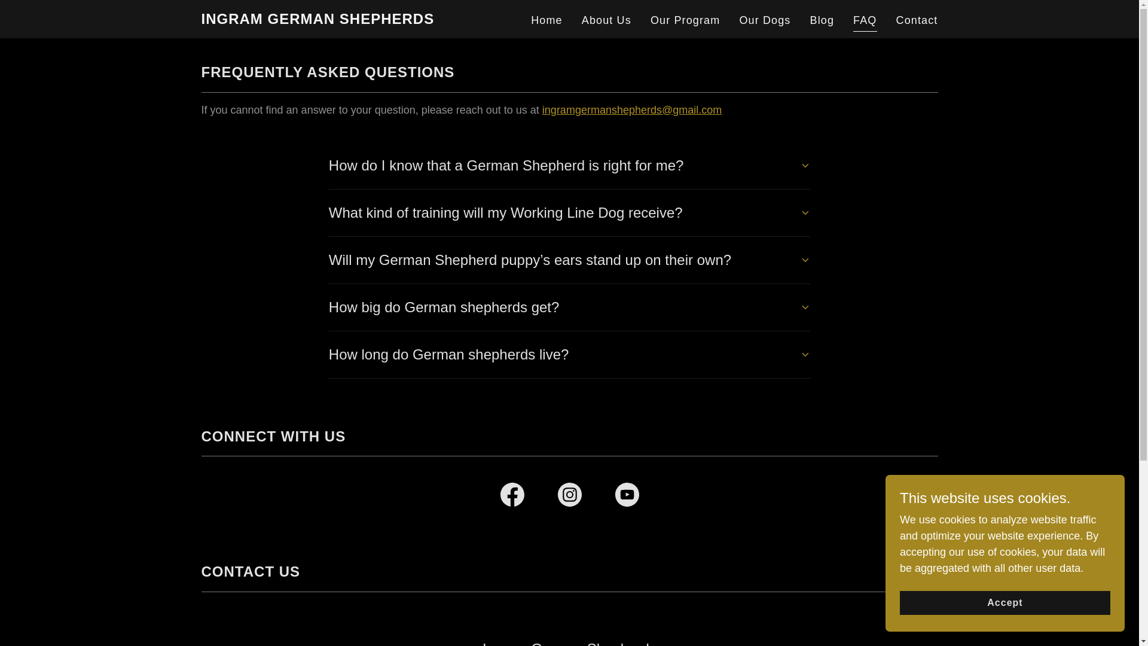 This screenshot has width=1148, height=646. I want to click on Contact, so click(916, 20).